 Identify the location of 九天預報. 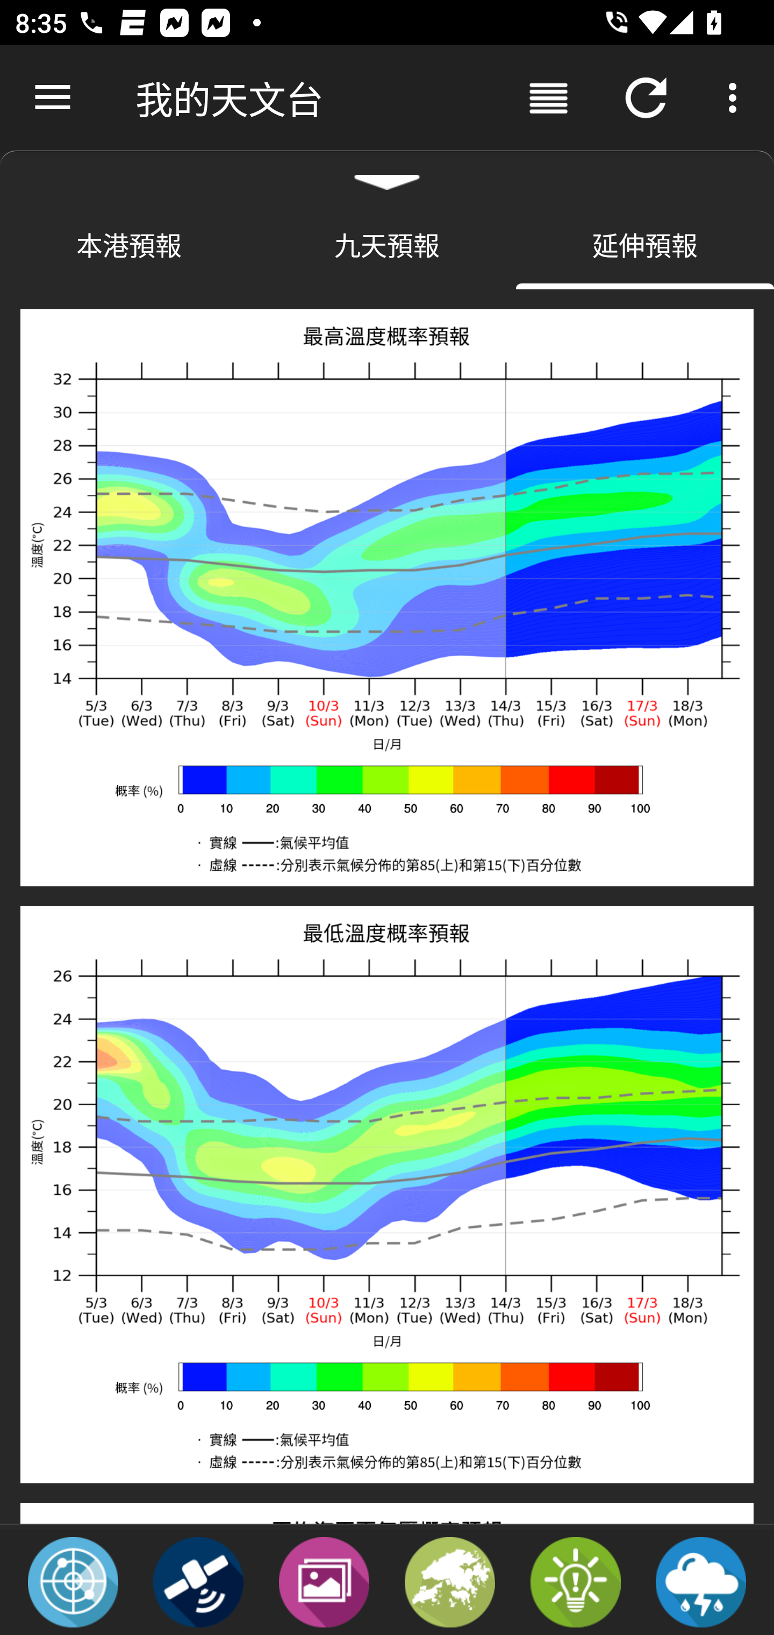
(387, 244).